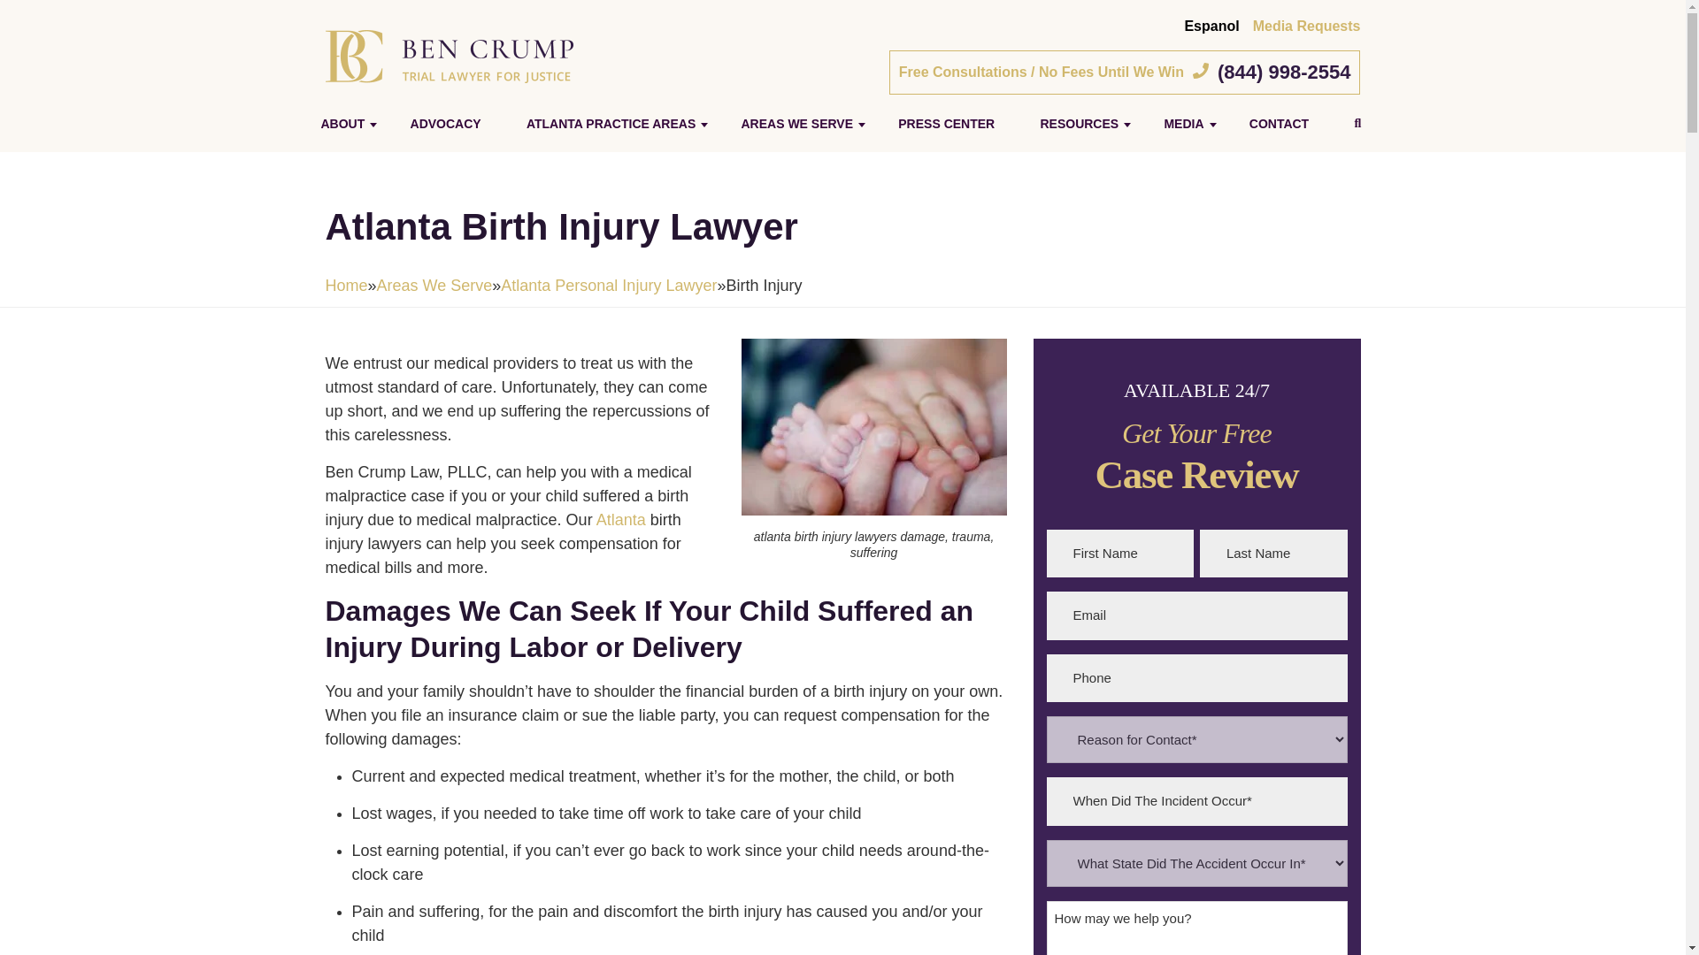 The width and height of the screenshot is (1699, 955). What do you see at coordinates (946, 124) in the screenshot?
I see `PRESS CENTER` at bounding box center [946, 124].